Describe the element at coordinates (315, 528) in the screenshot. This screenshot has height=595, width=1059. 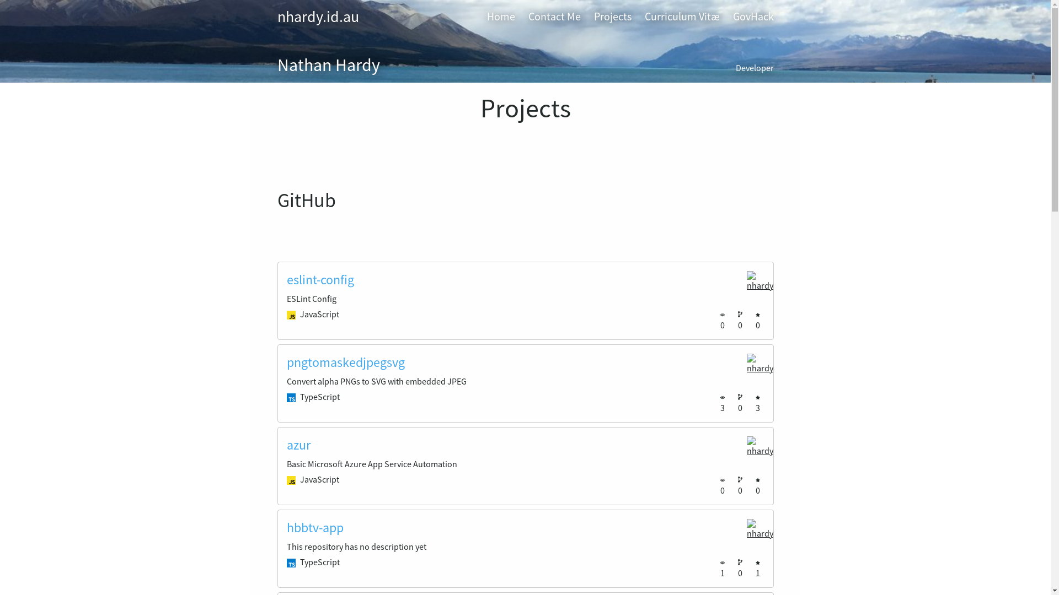
I see `hbbtv-app` at that location.